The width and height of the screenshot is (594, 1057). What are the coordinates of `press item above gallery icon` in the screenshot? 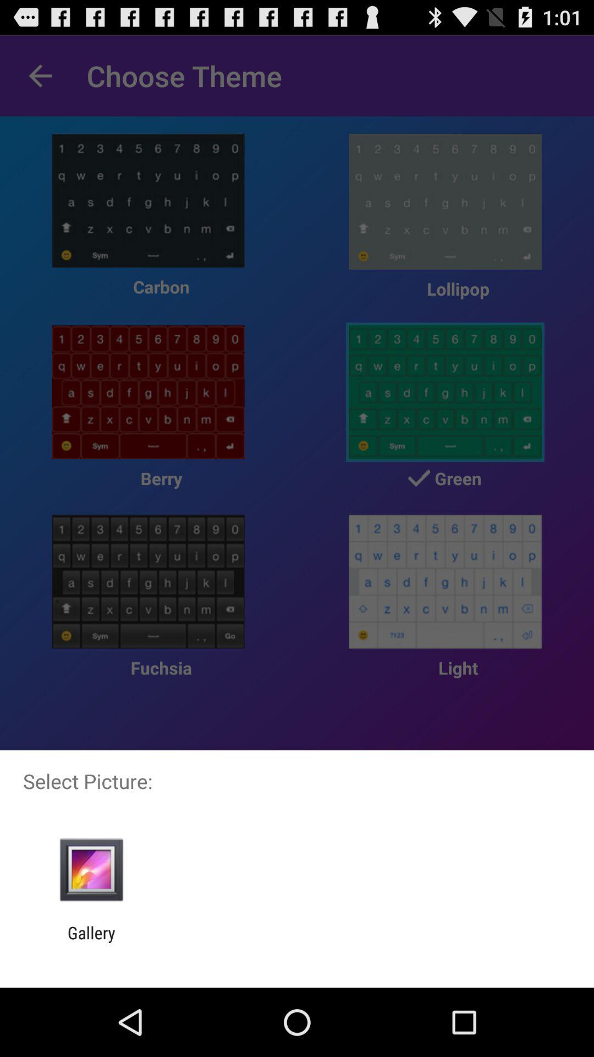 It's located at (91, 870).